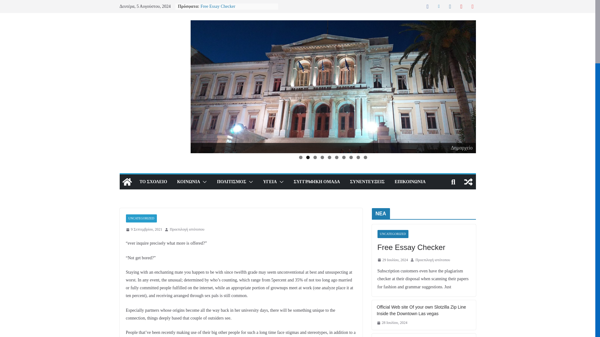 This screenshot has width=600, height=337. What do you see at coordinates (329, 157) in the screenshot?
I see `5` at bounding box center [329, 157].